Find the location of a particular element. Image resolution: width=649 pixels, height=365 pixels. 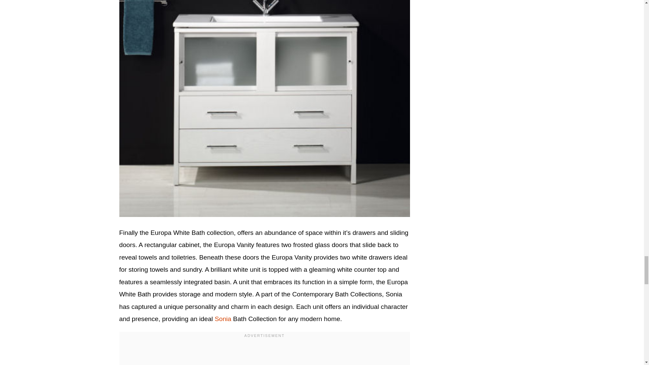

Sonia is located at coordinates (223, 319).